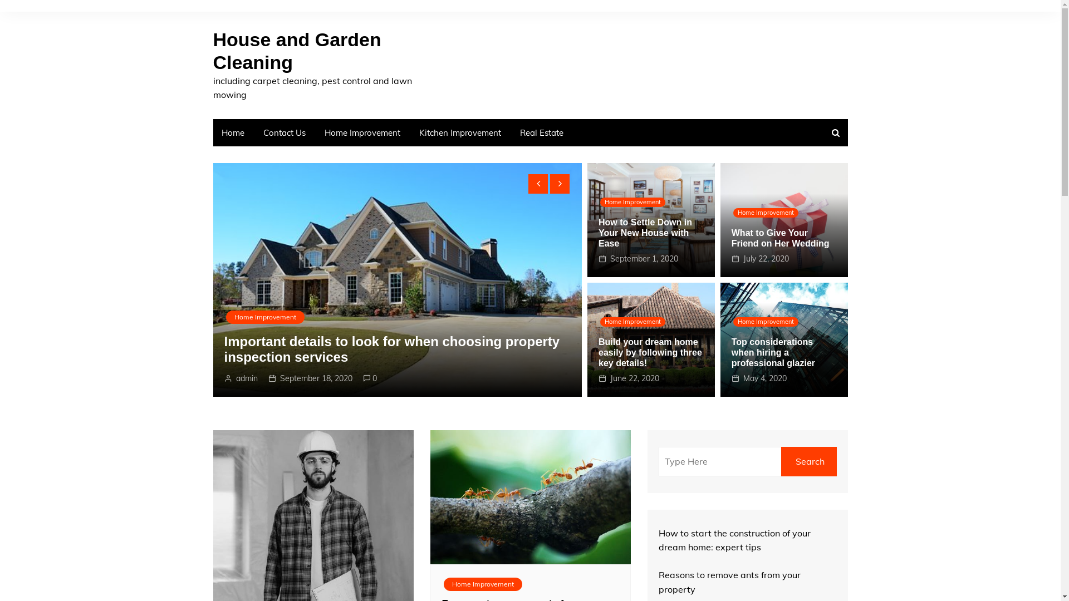 The image size is (1069, 601). I want to click on Kitchen Improvement, so click(460, 132).